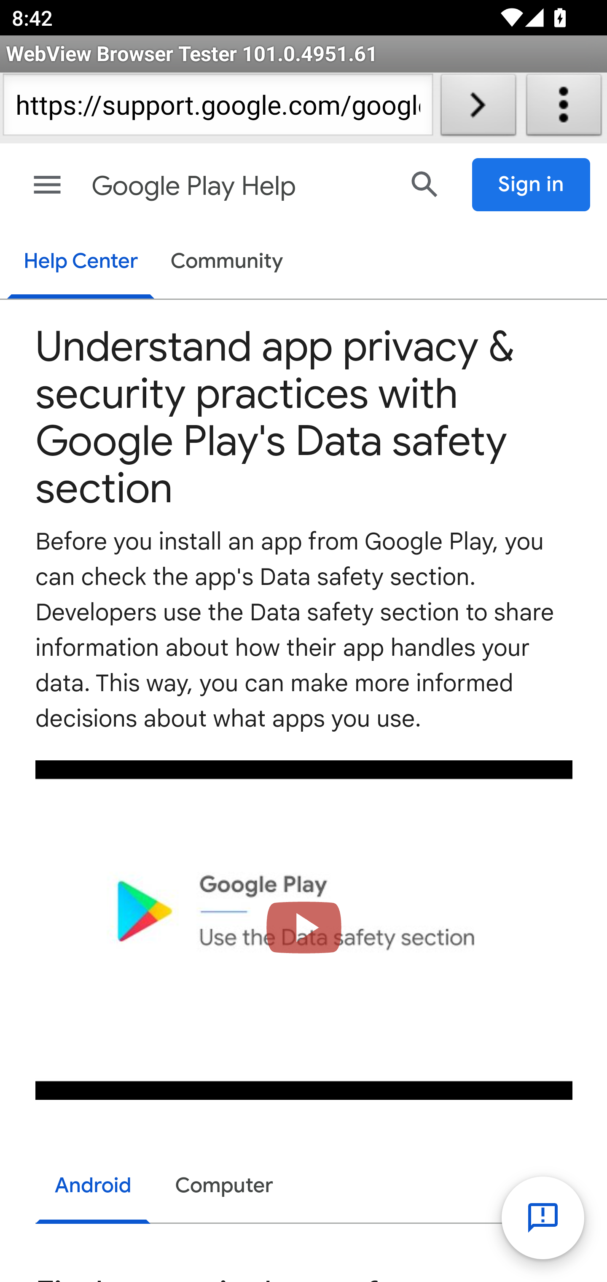 The image size is (607, 1282). What do you see at coordinates (239, 186) in the screenshot?
I see `Google Play Help` at bounding box center [239, 186].